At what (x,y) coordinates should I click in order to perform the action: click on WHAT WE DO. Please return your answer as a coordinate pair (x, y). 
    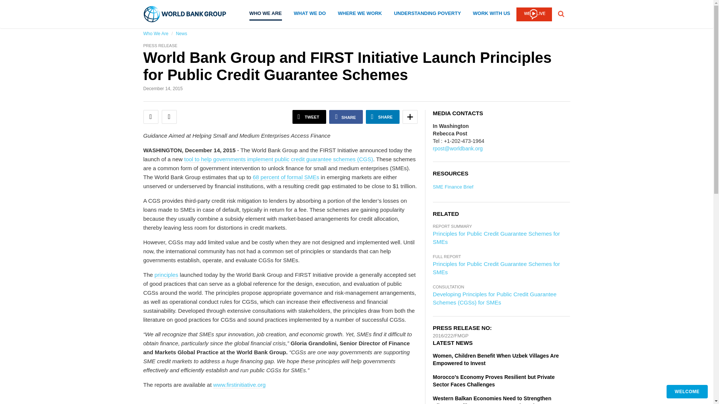
    Looking at the image, I should click on (310, 15).